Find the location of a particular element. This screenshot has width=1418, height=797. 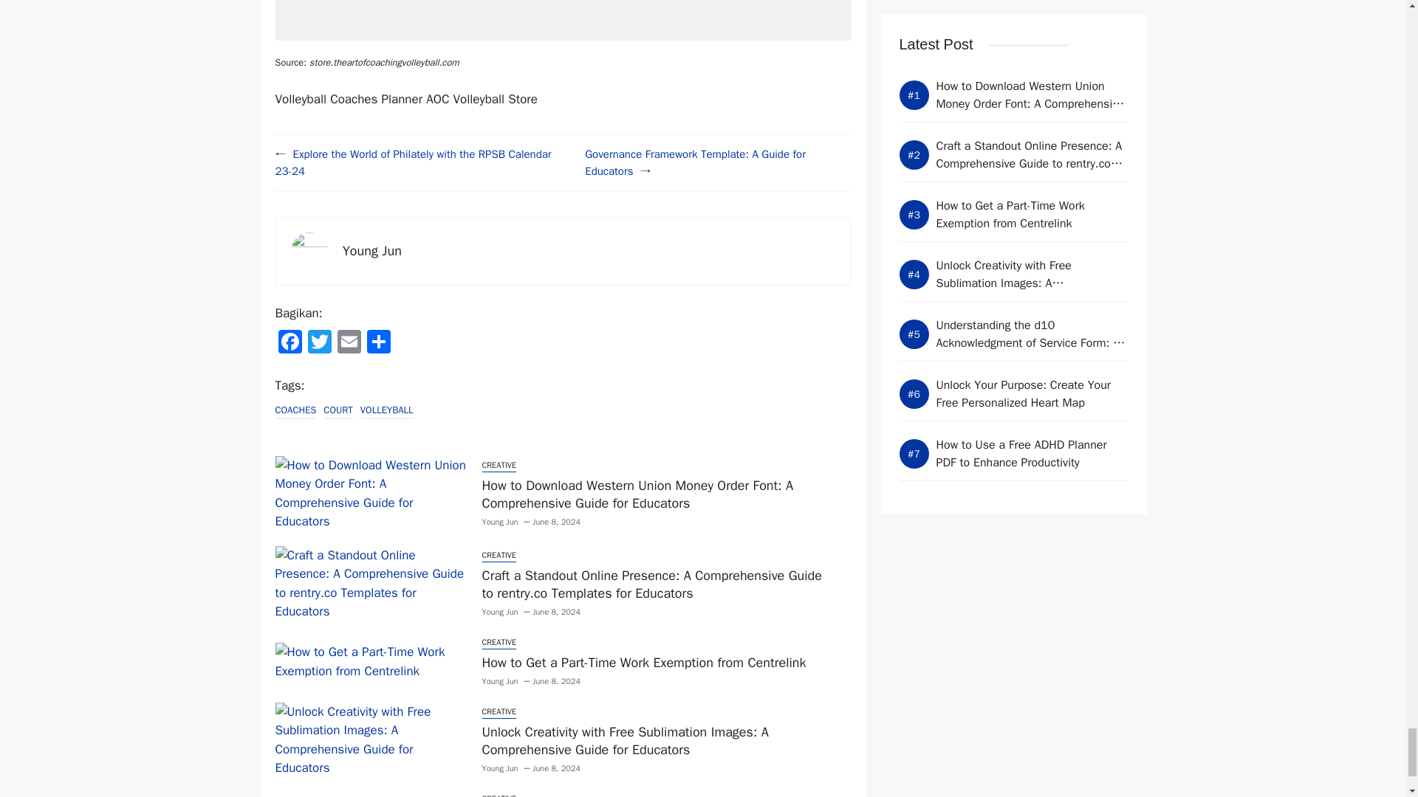

Governance Framework Template: A Guide for Educators is located at coordinates (694, 162).